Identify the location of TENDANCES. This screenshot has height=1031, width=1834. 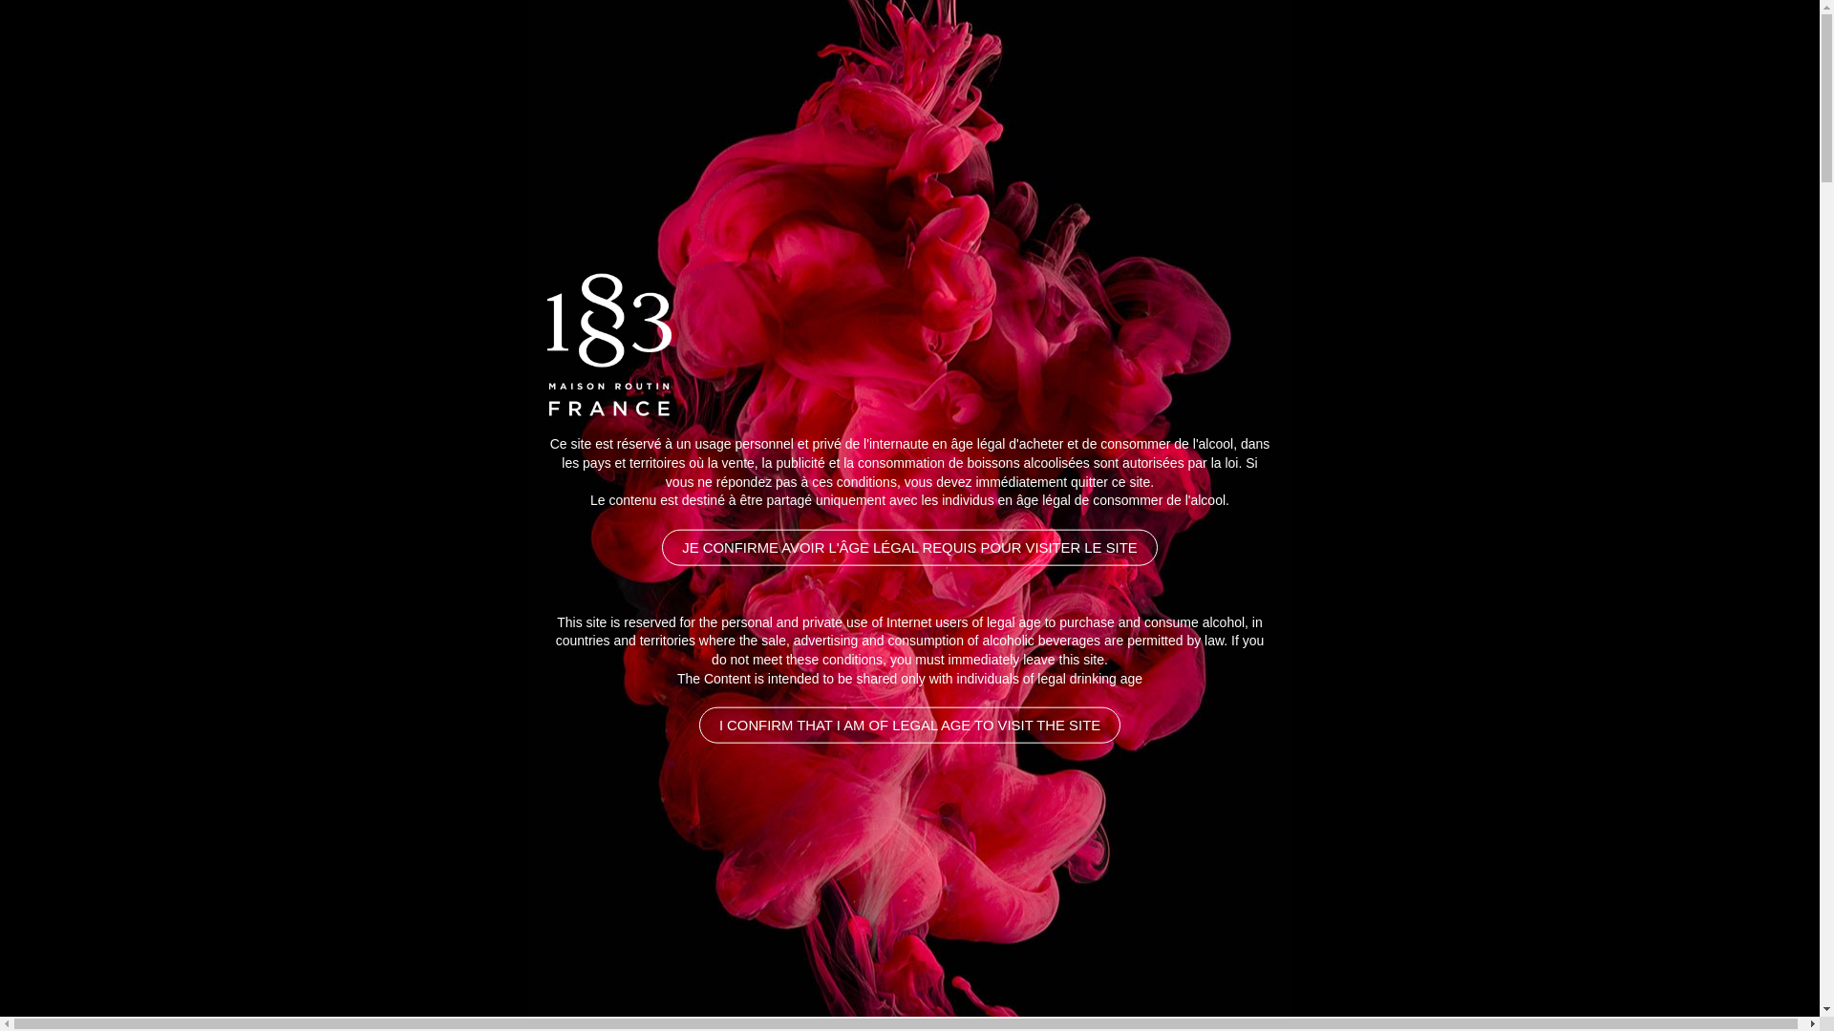
(1456, 77).